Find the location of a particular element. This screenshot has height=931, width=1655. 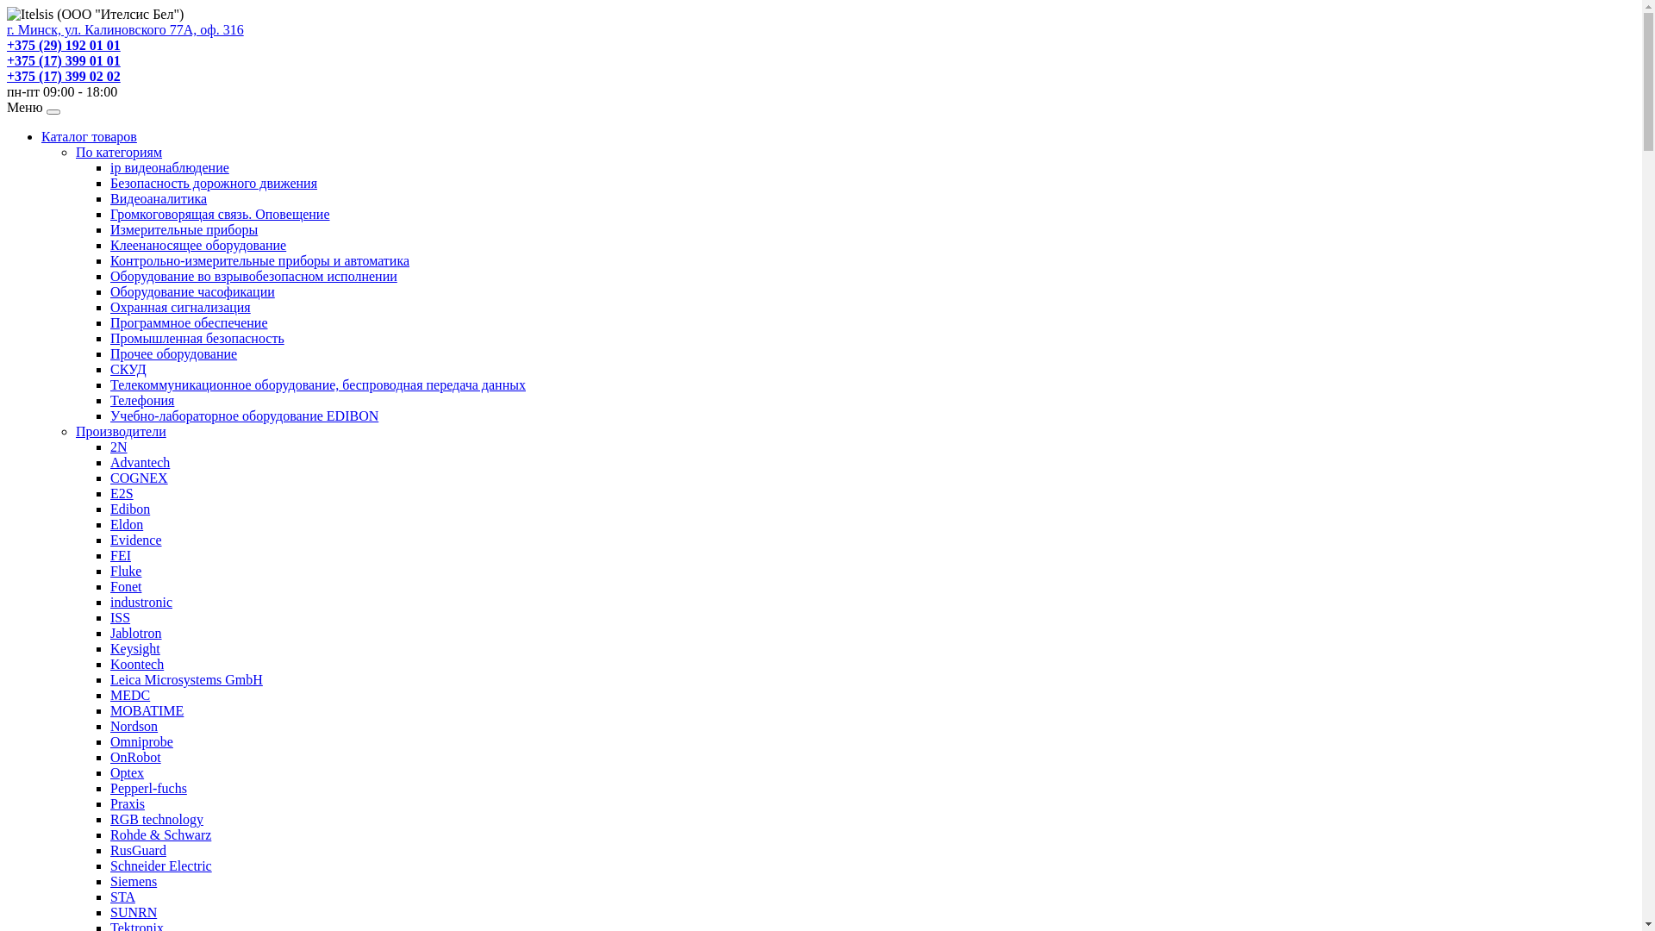

Koontech is located at coordinates (137, 664).